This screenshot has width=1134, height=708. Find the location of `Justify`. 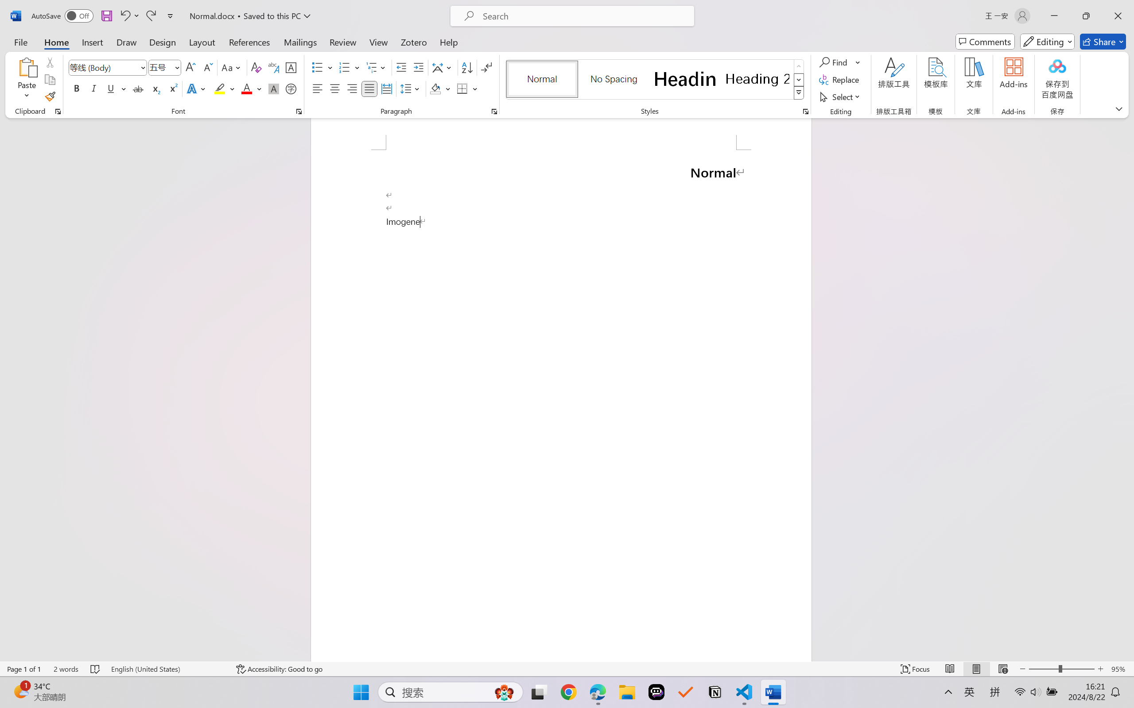

Justify is located at coordinates (369, 88).